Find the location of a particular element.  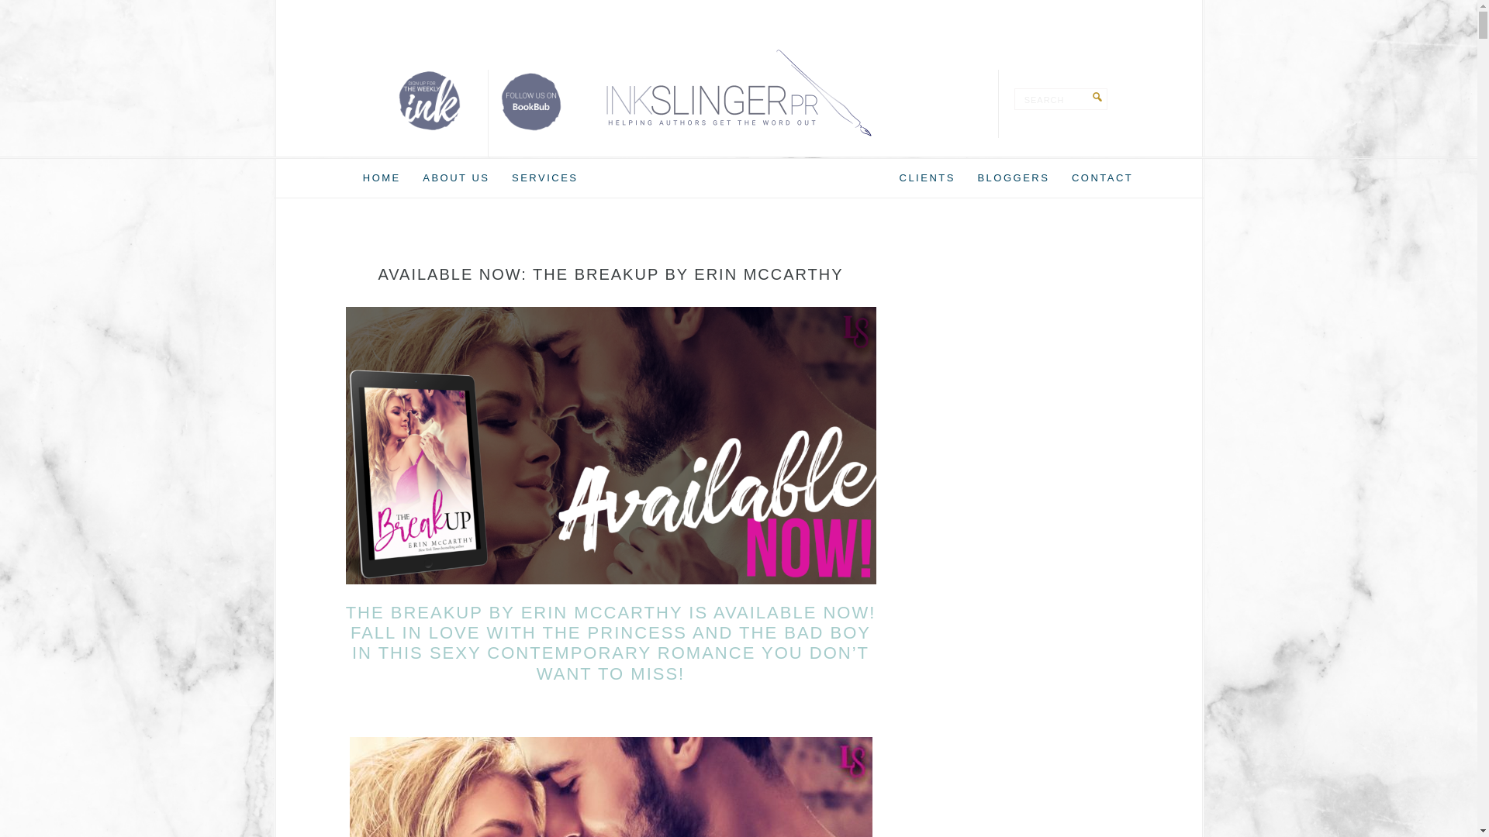

INKSLINGER PR is located at coordinates (738, 93).